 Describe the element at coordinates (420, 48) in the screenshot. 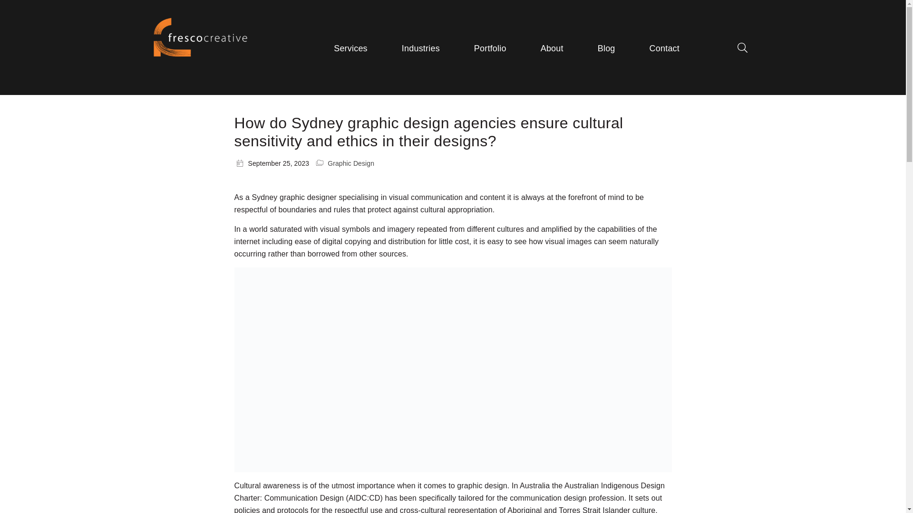

I see `Industries` at that location.